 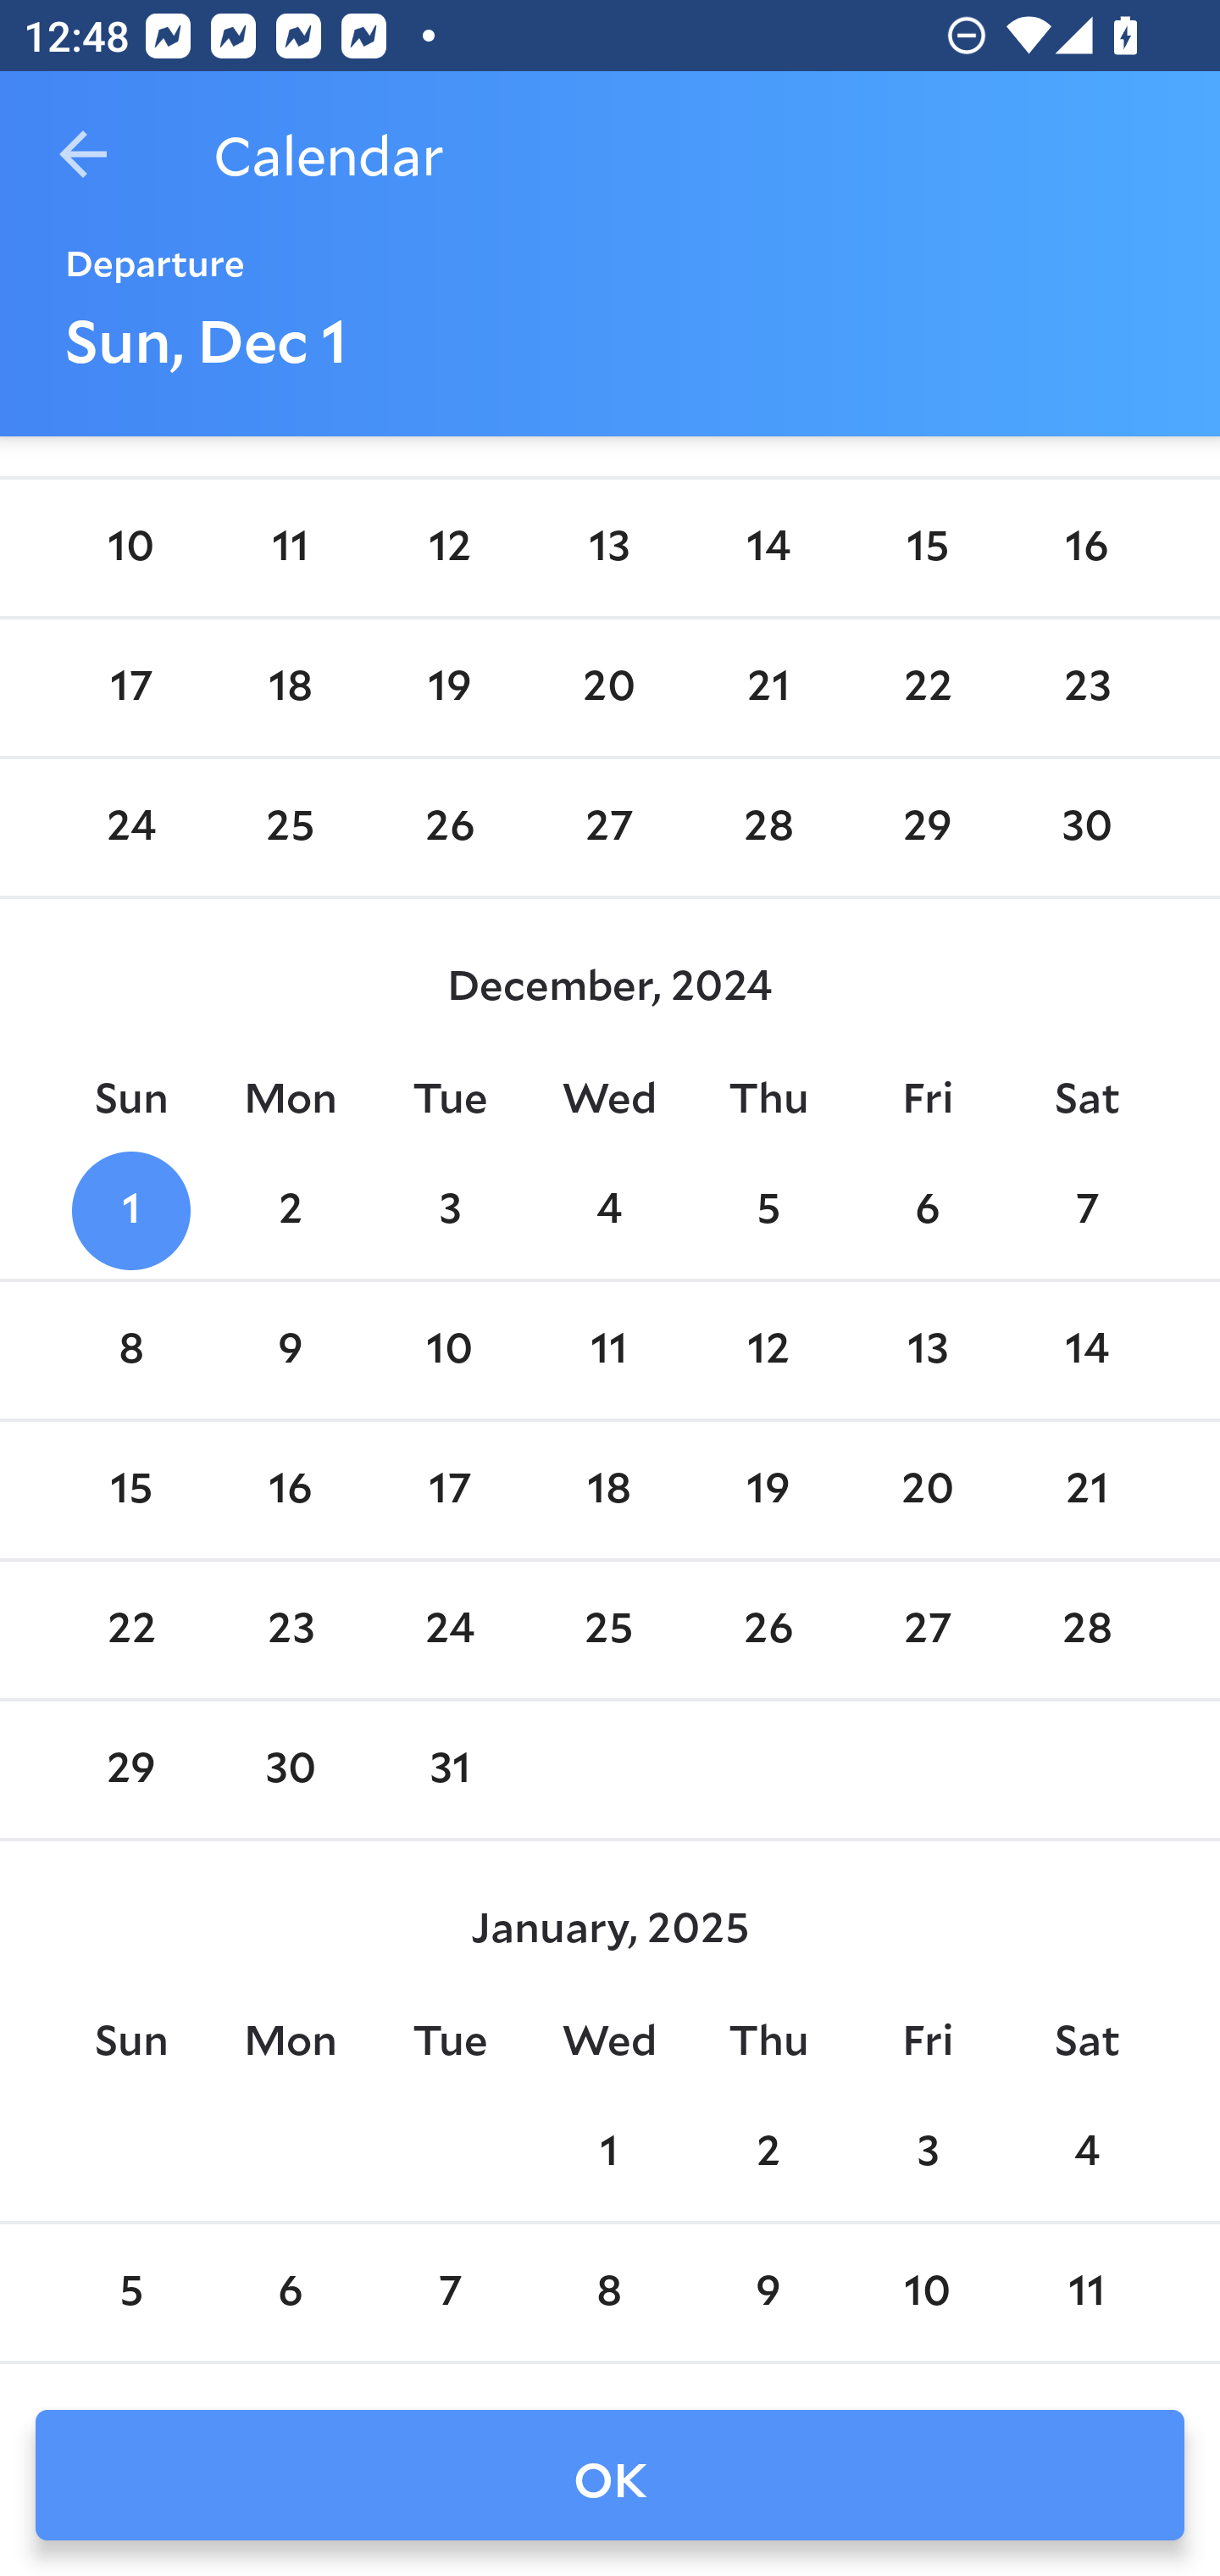 What do you see at coordinates (1086, 826) in the screenshot?
I see `30` at bounding box center [1086, 826].